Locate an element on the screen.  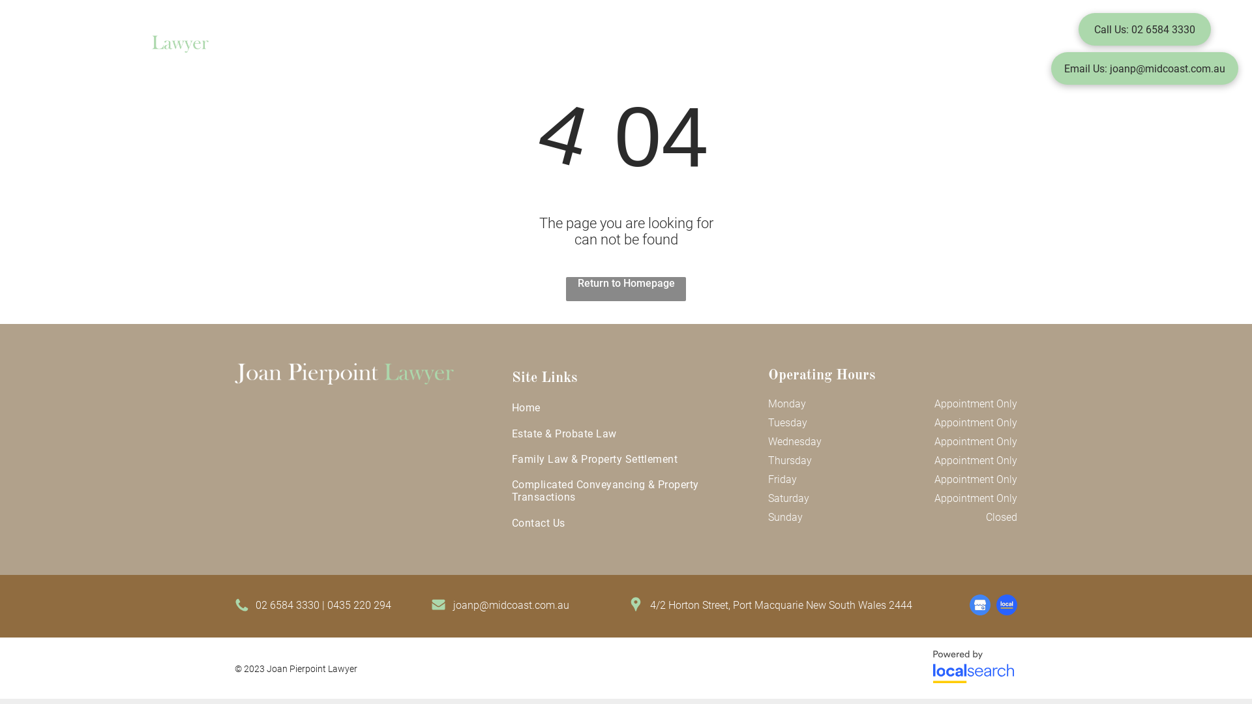
Phone Icon is located at coordinates (242, 606).